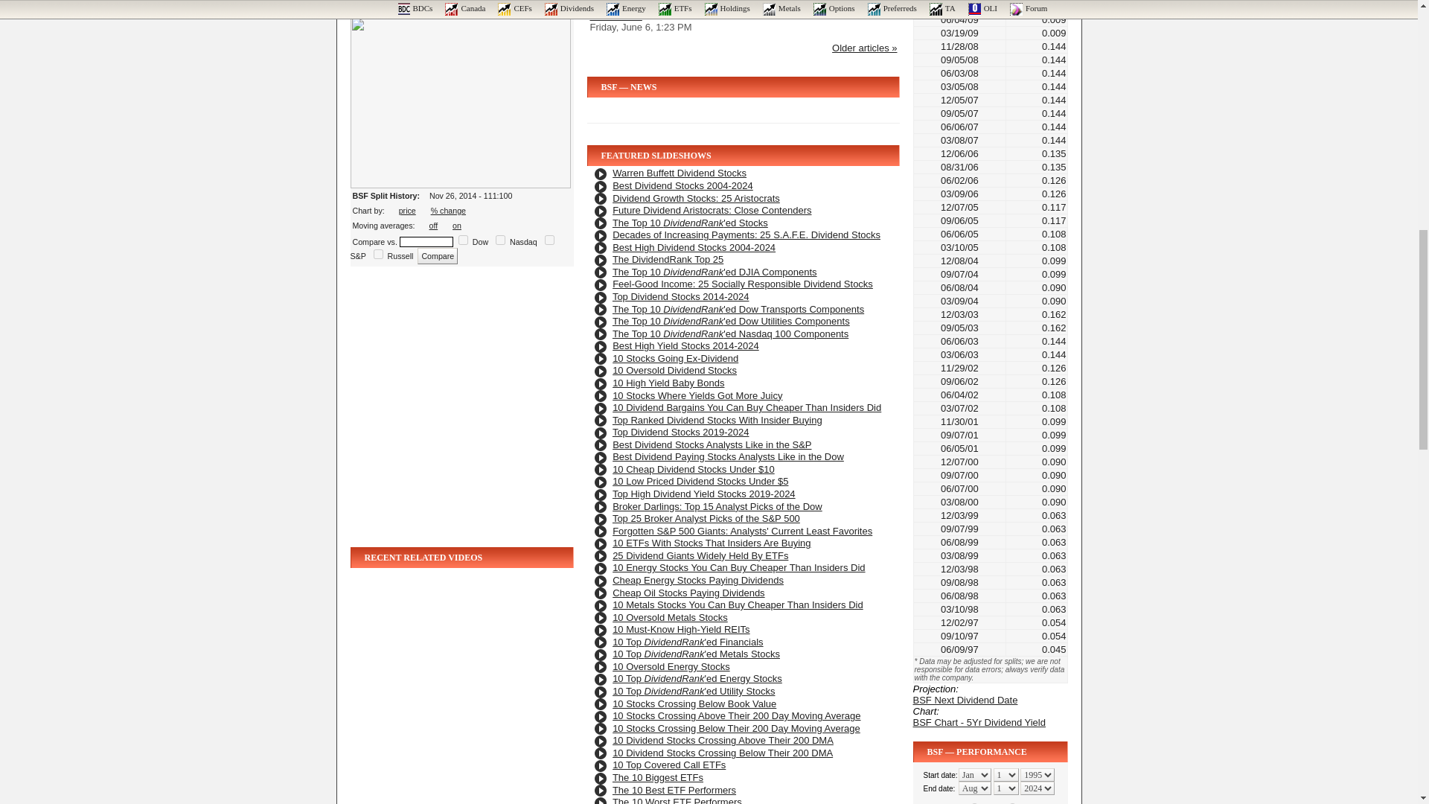  What do you see at coordinates (549, 240) in the screenshot?
I see `on` at bounding box center [549, 240].